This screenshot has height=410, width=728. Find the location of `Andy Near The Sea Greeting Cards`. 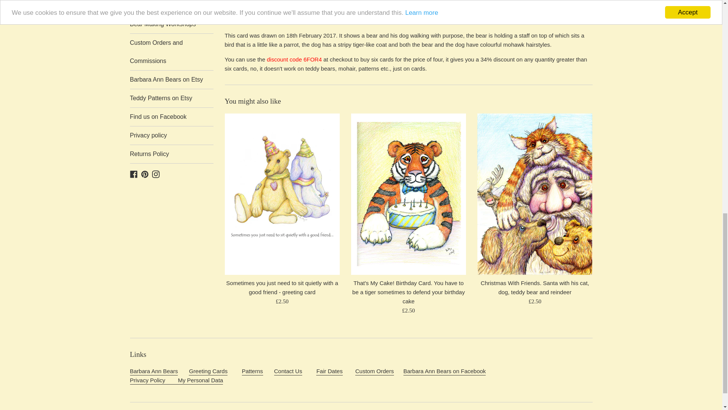

Andy Near The Sea Greeting Cards is located at coordinates (208, 371).